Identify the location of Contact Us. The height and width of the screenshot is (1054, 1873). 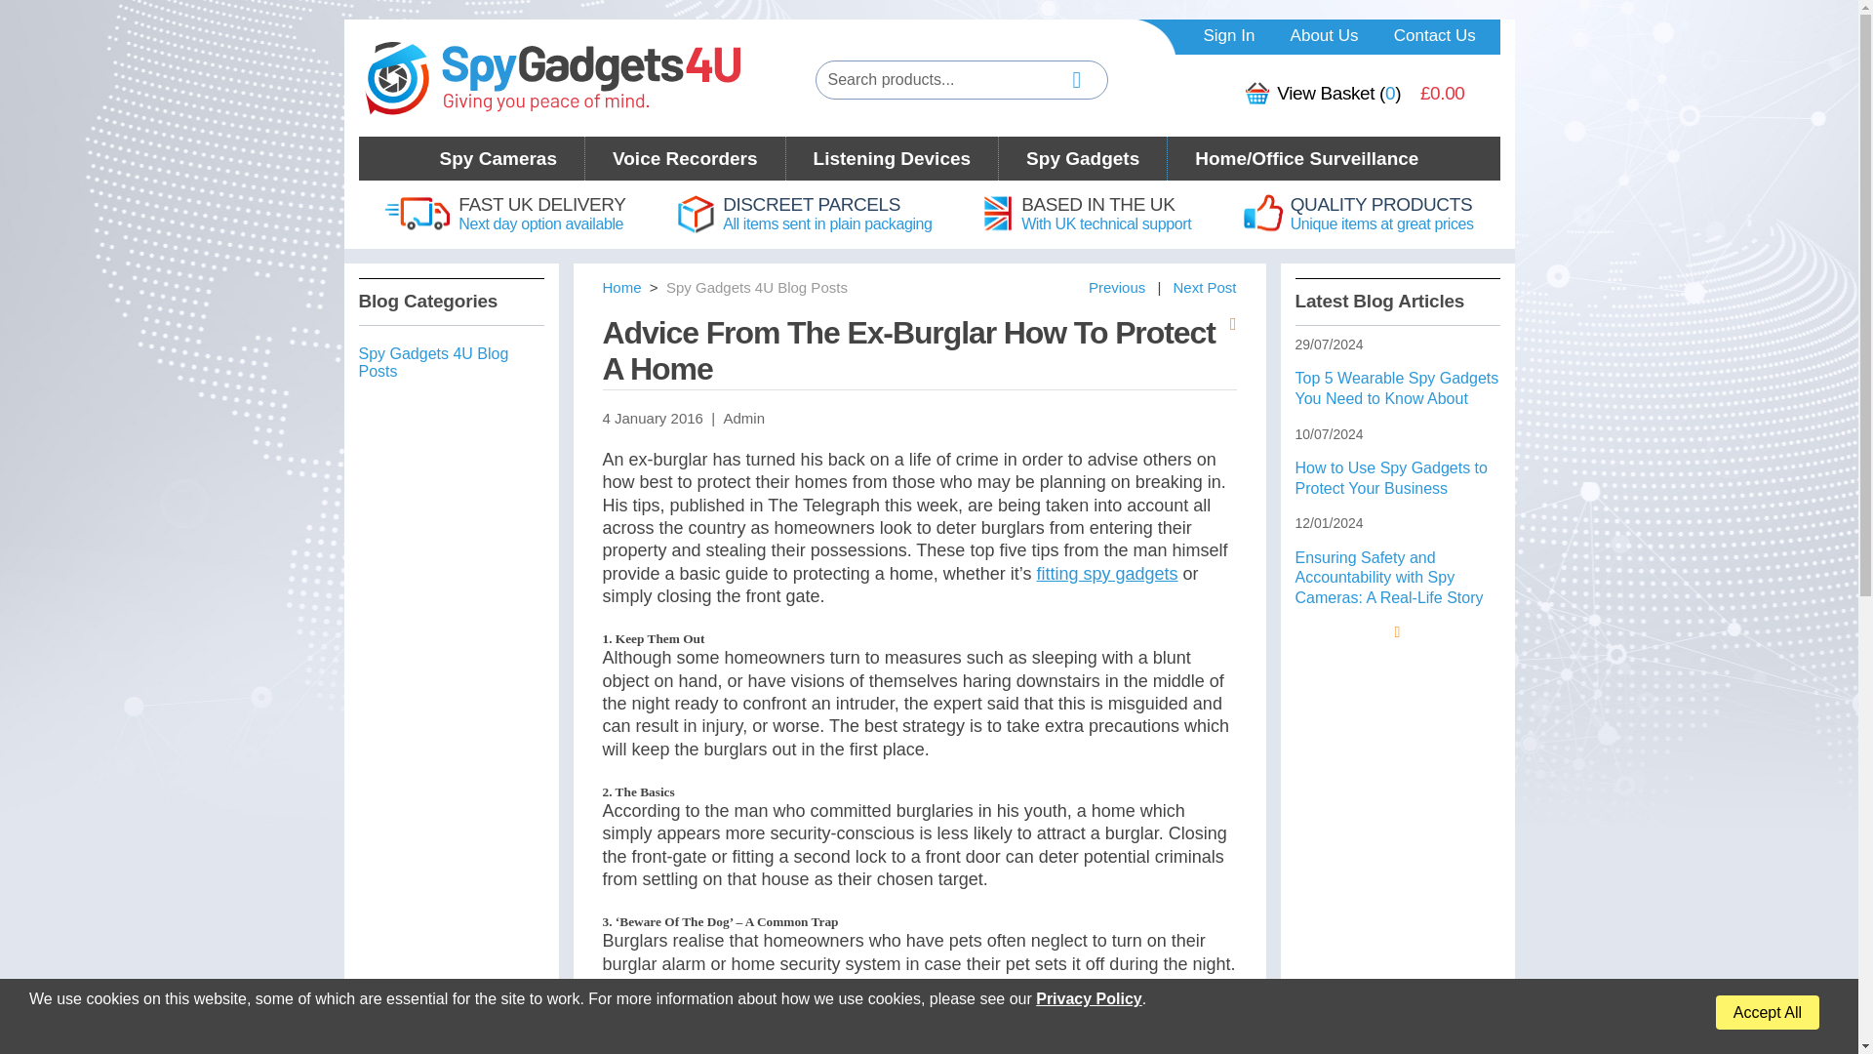
(1434, 37).